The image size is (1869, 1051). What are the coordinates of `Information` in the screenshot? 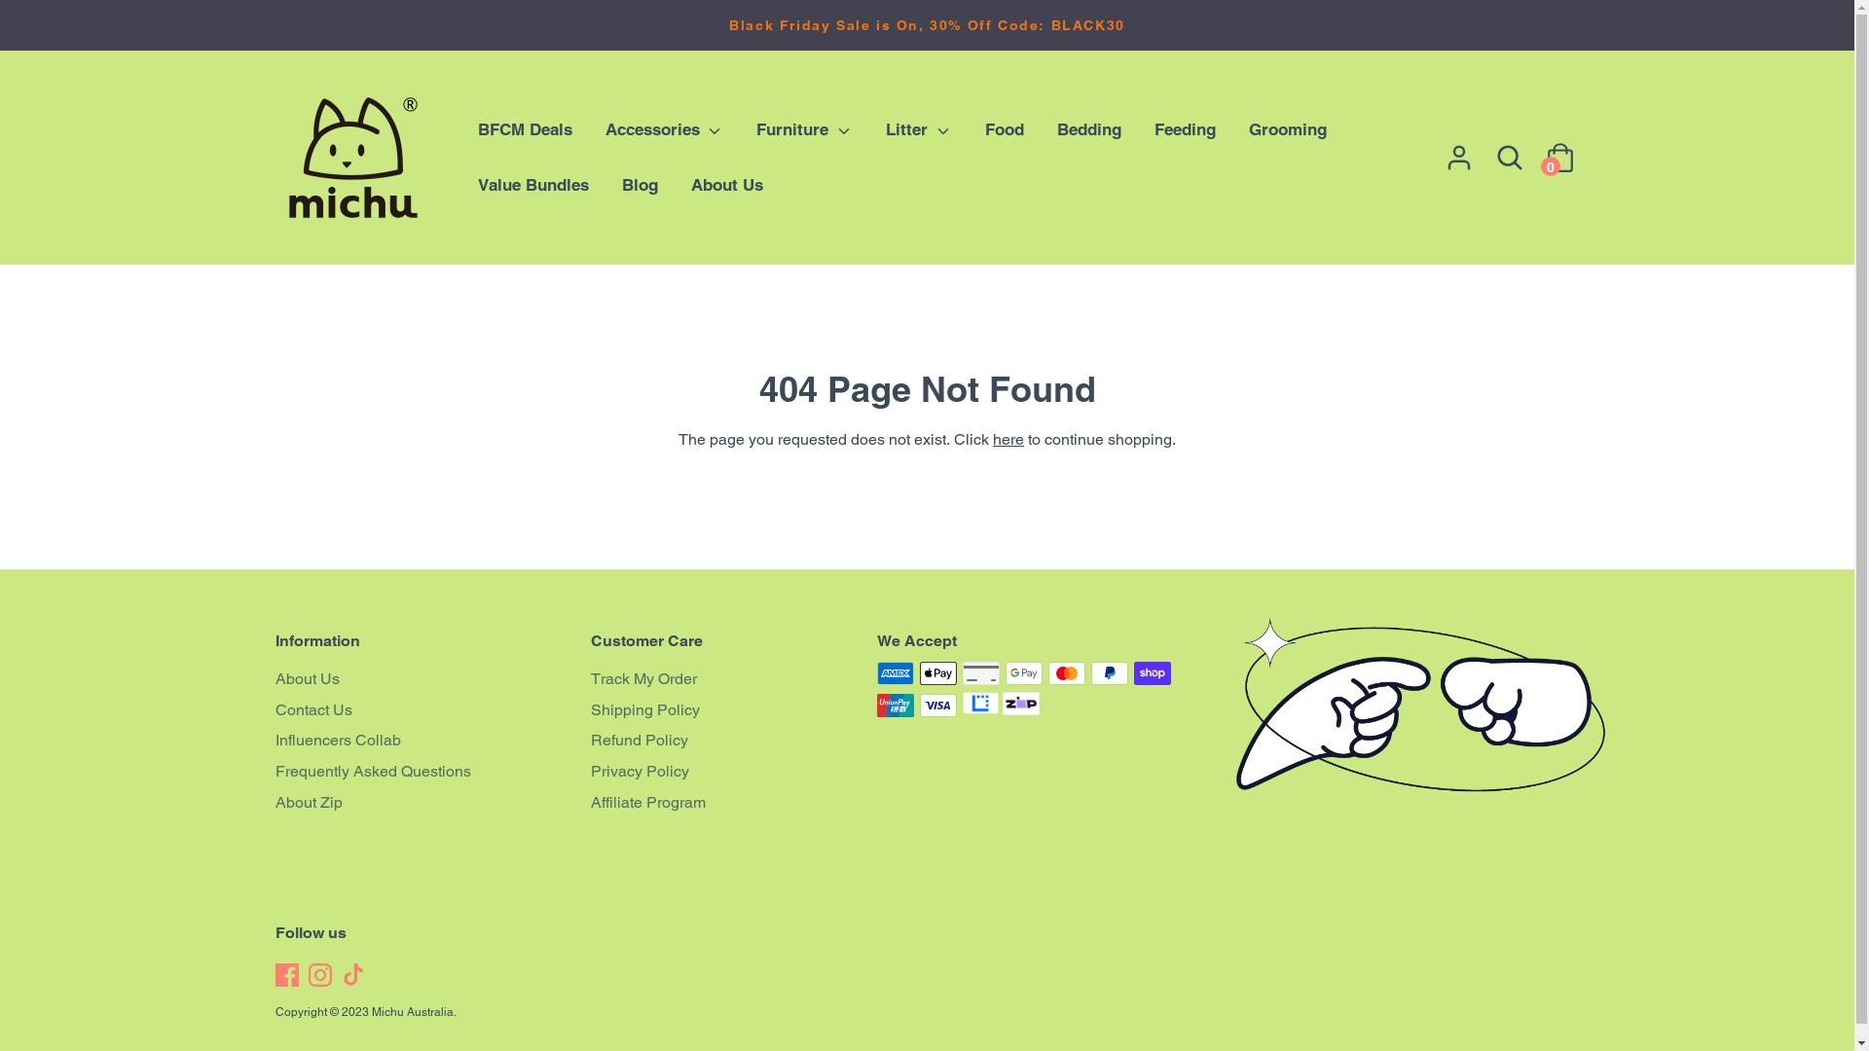 It's located at (418, 642).